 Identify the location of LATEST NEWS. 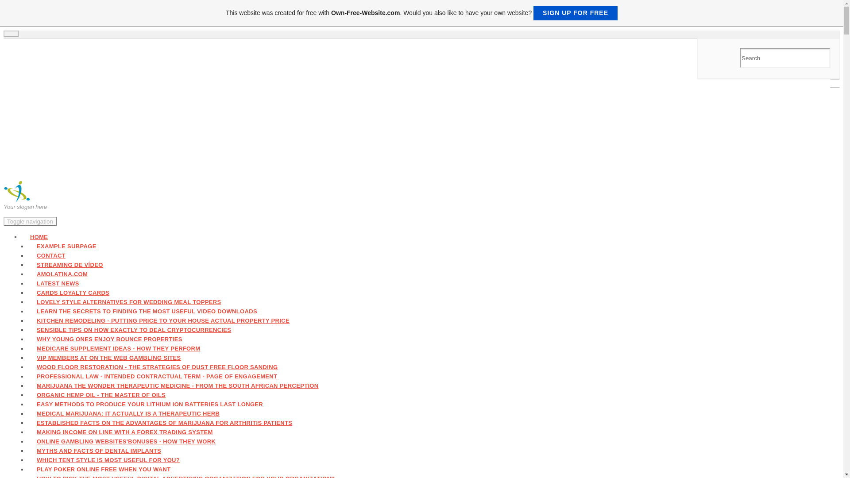
(58, 283).